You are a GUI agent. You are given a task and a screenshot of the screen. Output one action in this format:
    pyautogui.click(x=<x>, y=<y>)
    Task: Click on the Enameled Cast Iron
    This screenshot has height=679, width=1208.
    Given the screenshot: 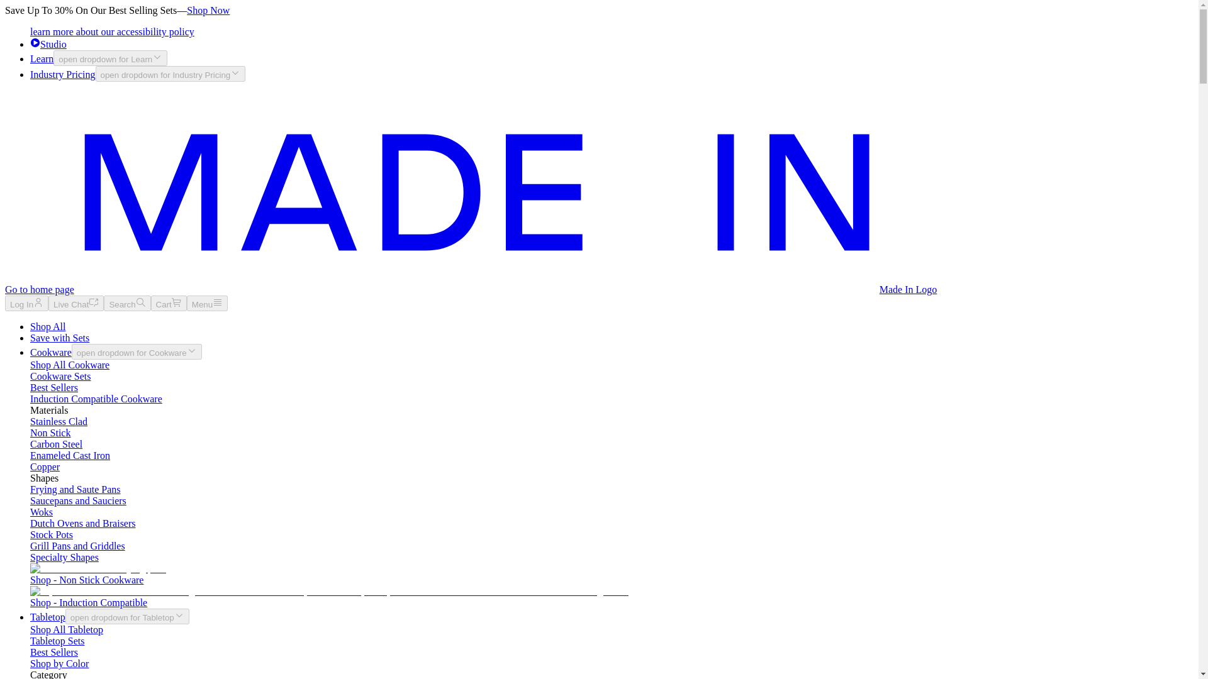 What is the action you would take?
    pyautogui.click(x=70, y=455)
    